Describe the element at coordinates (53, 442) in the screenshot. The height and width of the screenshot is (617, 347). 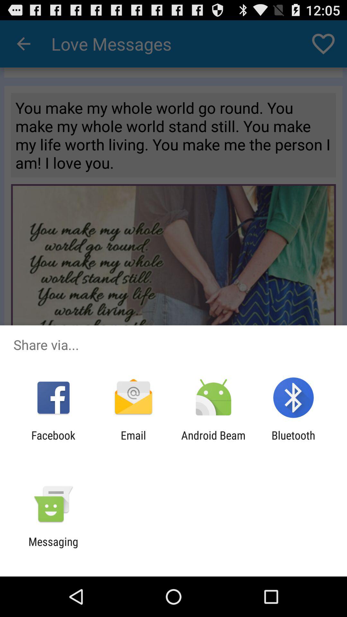
I see `jump to the facebook icon` at that location.